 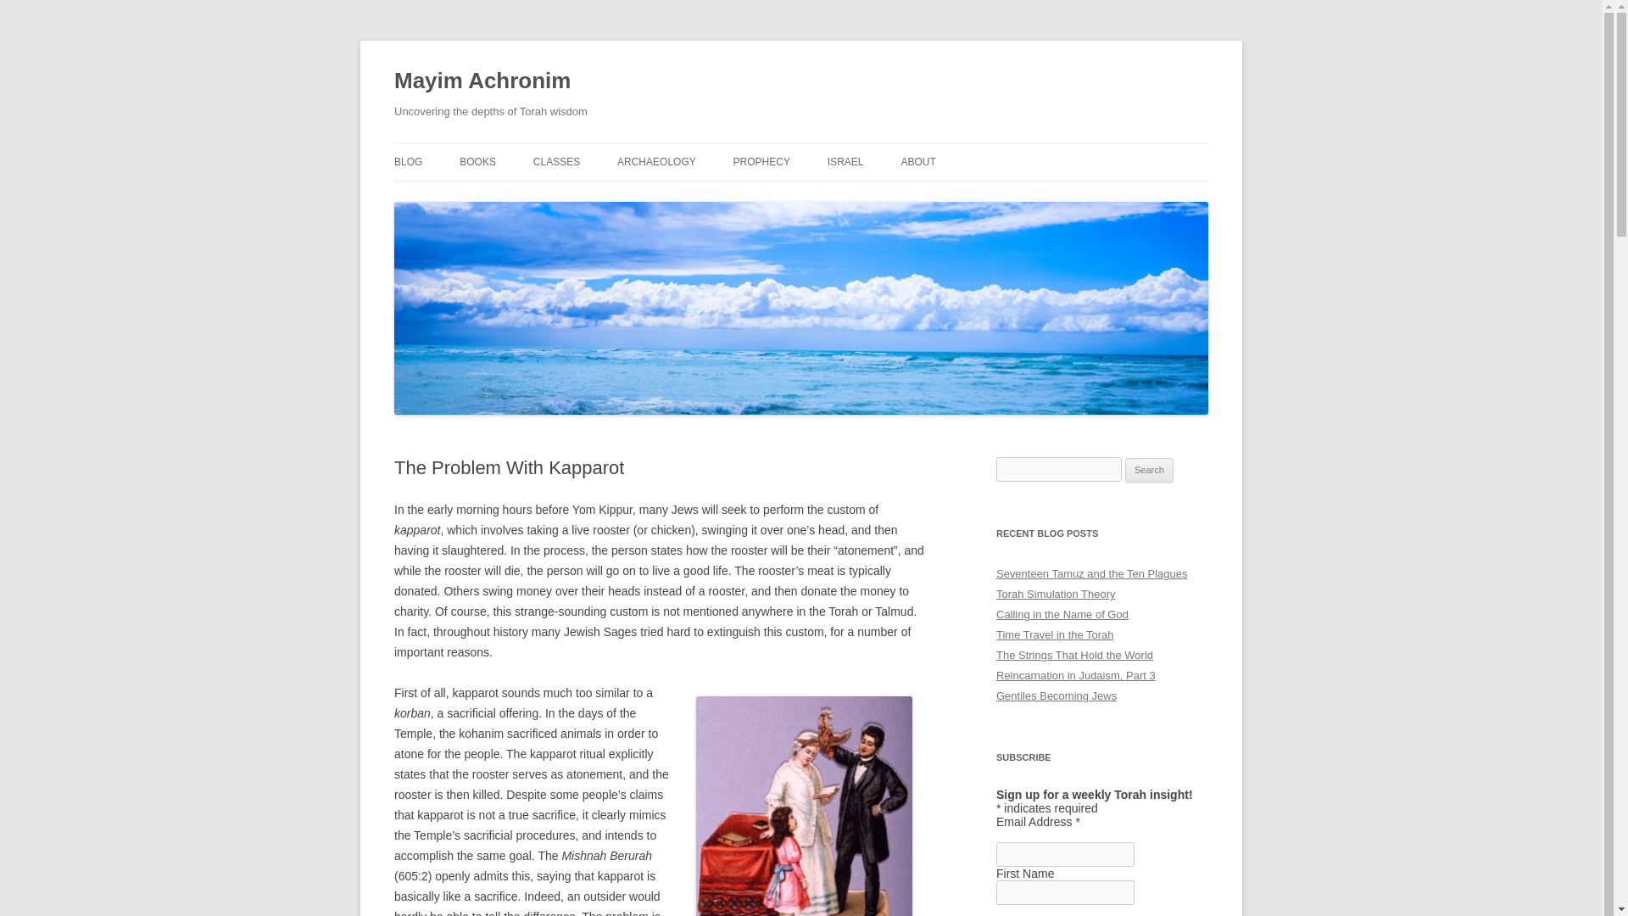 What do you see at coordinates (917, 161) in the screenshot?
I see `ABOUT` at bounding box center [917, 161].